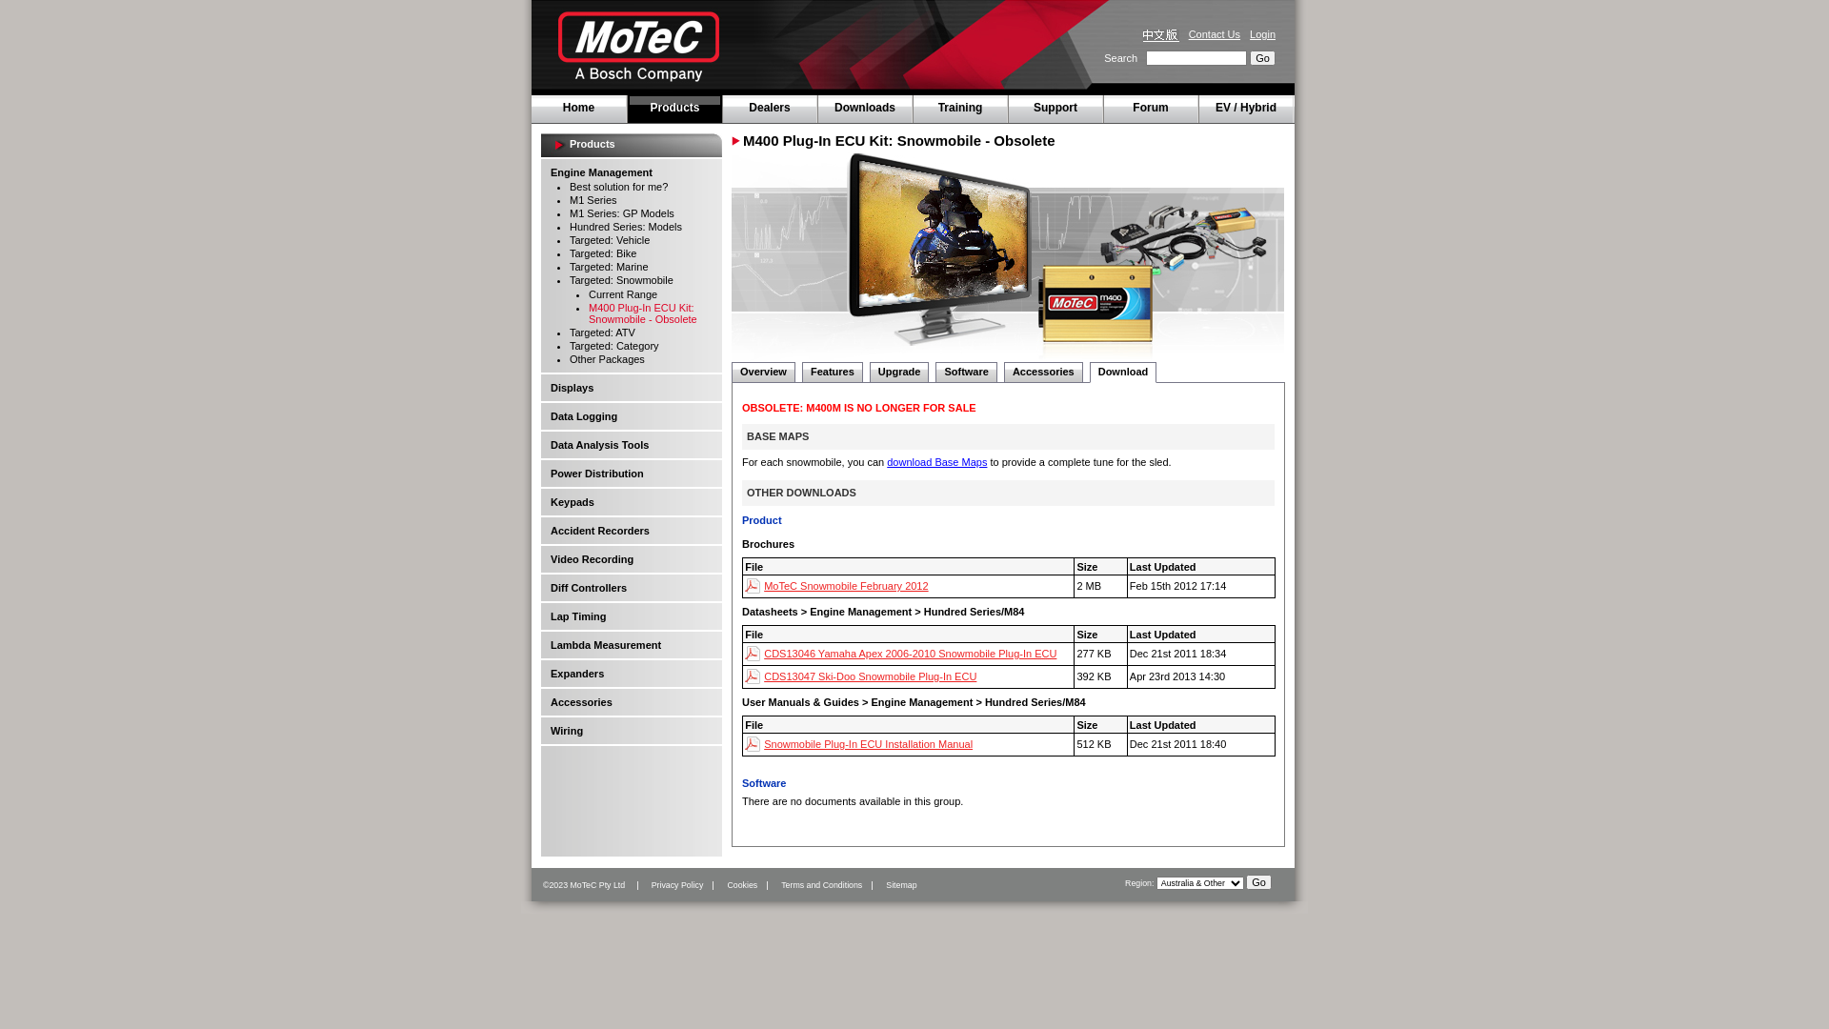 The height and width of the screenshot is (1029, 1829). Describe the element at coordinates (572, 388) in the screenshot. I see `Displays` at that location.